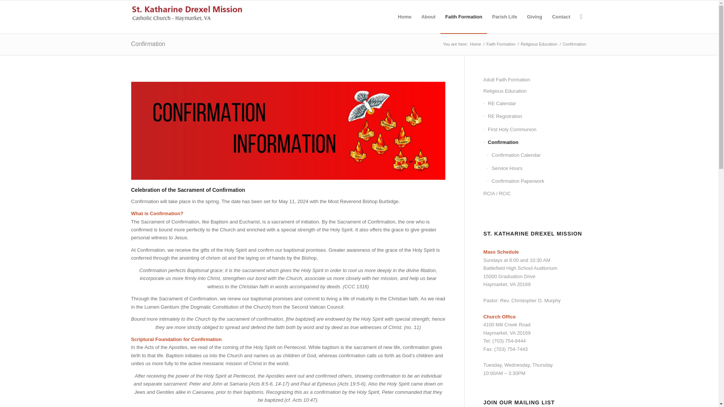  What do you see at coordinates (505, 17) in the screenshot?
I see `Parish Life` at bounding box center [505, 17].